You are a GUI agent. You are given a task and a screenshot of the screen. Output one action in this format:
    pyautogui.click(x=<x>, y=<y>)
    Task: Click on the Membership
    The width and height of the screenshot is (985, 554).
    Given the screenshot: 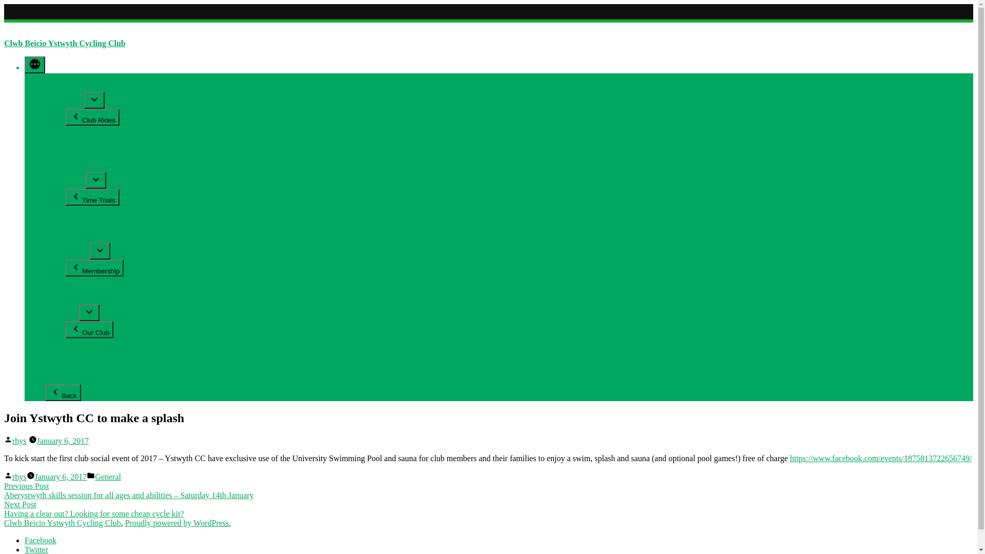 What is the action you would take?
    pyautogui.click(x=68, y=253)
    